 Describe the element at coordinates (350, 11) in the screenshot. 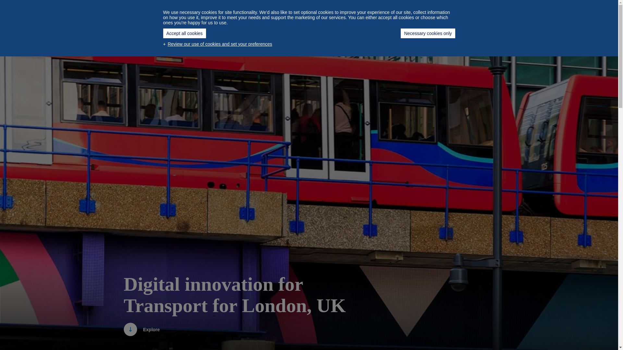

I see `About us` at that location.